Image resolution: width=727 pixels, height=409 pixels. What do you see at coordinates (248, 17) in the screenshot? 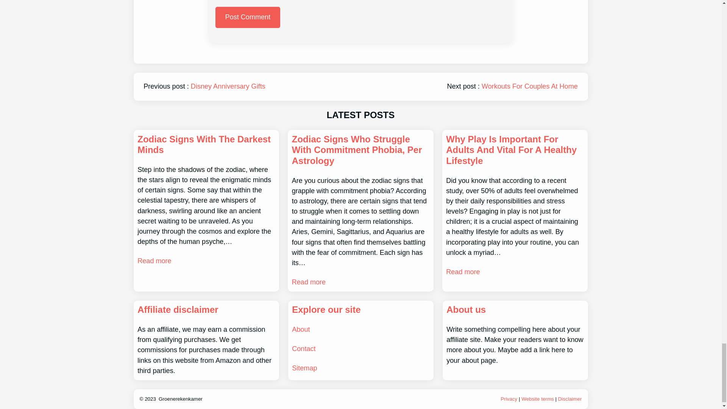
I see `Post Comment` at bounding box center [248, 17].